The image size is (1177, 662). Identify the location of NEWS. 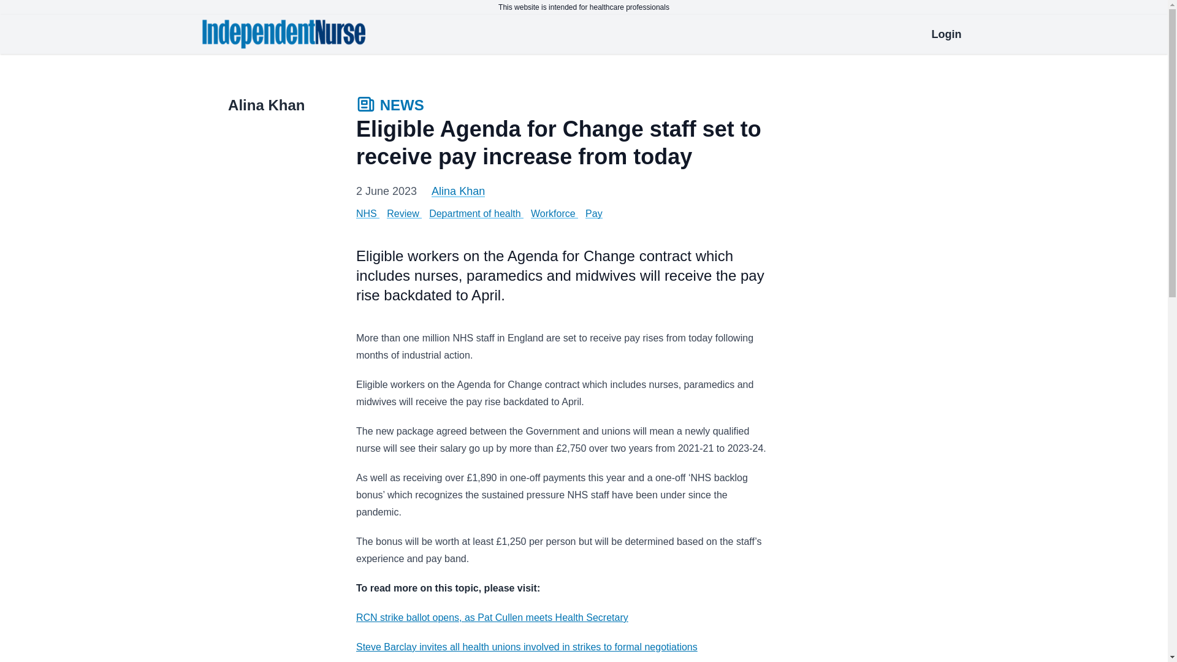
(390, 107).